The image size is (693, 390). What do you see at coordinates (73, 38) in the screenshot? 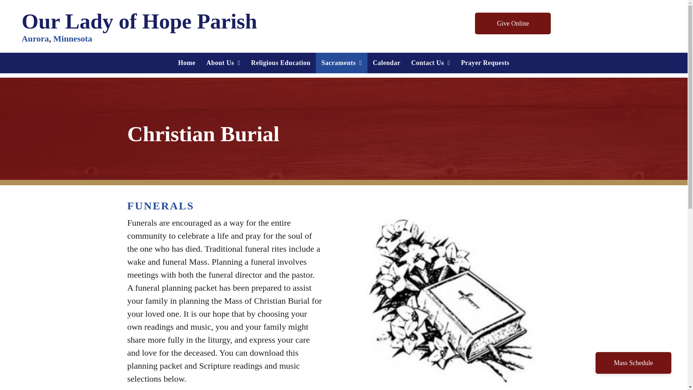
I see `Minnesota` at bounding box center [73, 38].